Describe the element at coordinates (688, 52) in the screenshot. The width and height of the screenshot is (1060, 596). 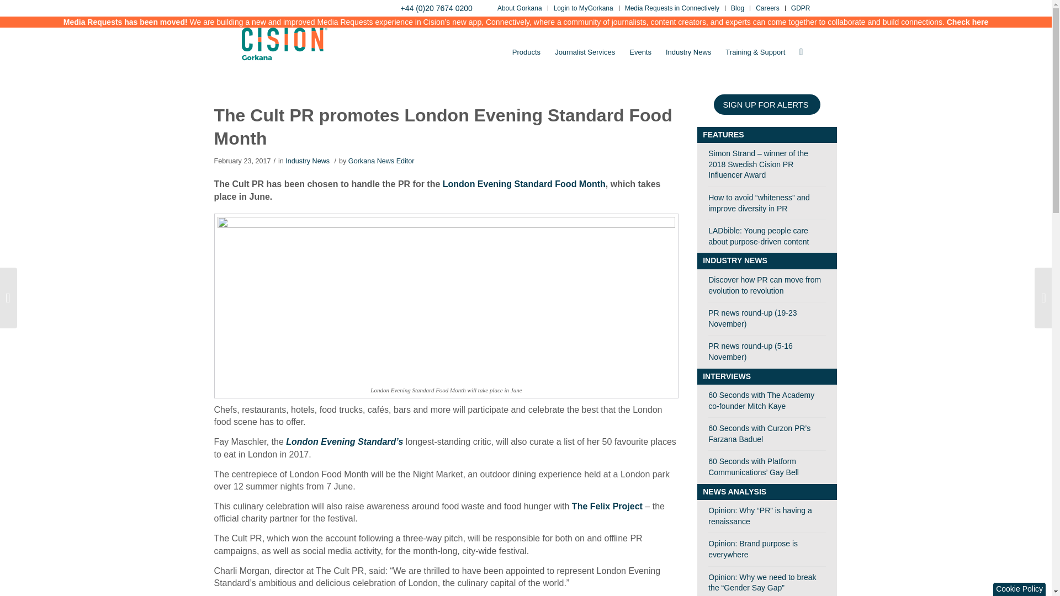
I see `Industry News` at that location.